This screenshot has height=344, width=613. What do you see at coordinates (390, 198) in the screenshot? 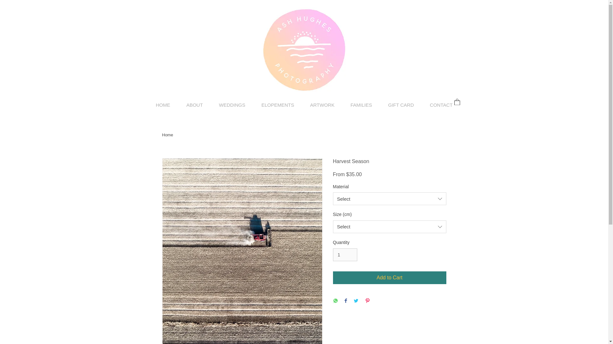
I see `Select` at bounding box center [390, 198].